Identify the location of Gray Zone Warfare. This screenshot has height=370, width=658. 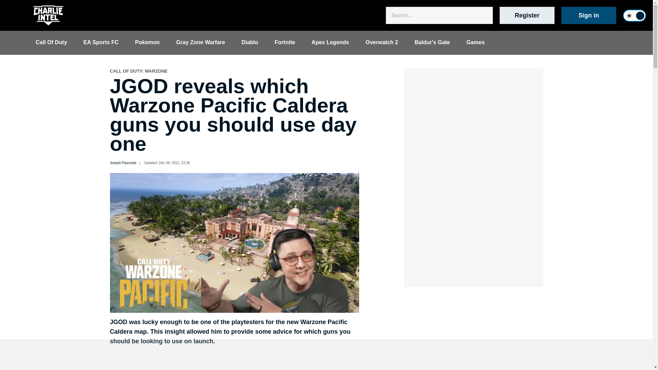
(200, 42).